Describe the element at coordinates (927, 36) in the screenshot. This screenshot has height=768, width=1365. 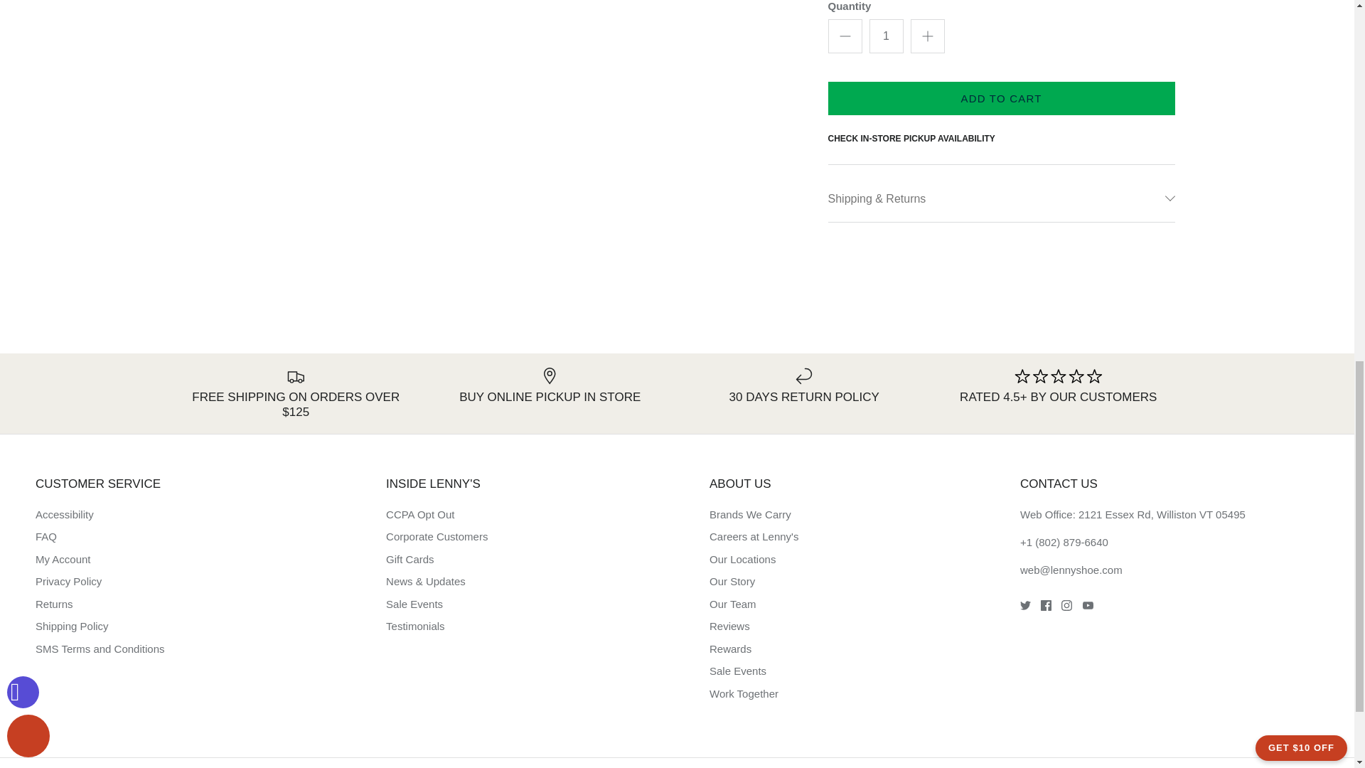
I see `Plus` at that location.